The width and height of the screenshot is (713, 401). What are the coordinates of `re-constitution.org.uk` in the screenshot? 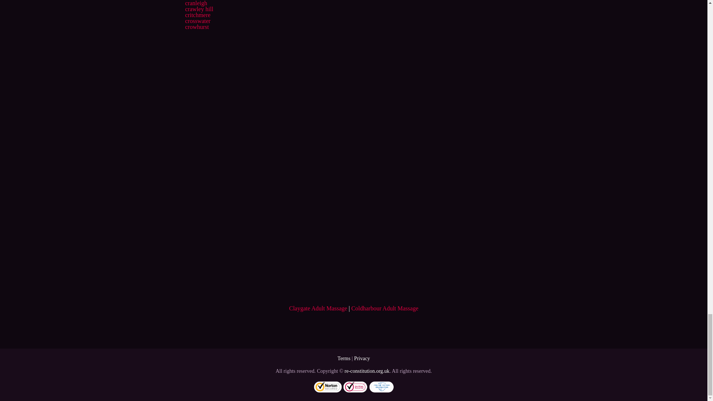 It's located at (367, 371).